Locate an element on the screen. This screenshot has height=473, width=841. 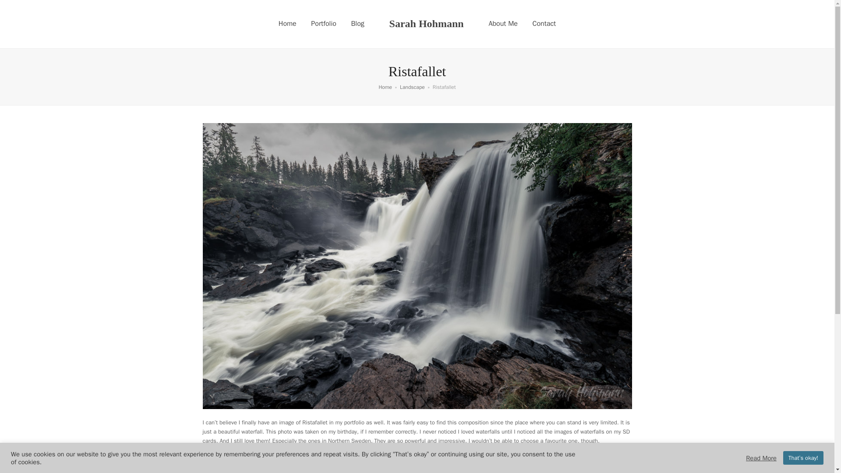
Read More is located at coordinates (761, 457).